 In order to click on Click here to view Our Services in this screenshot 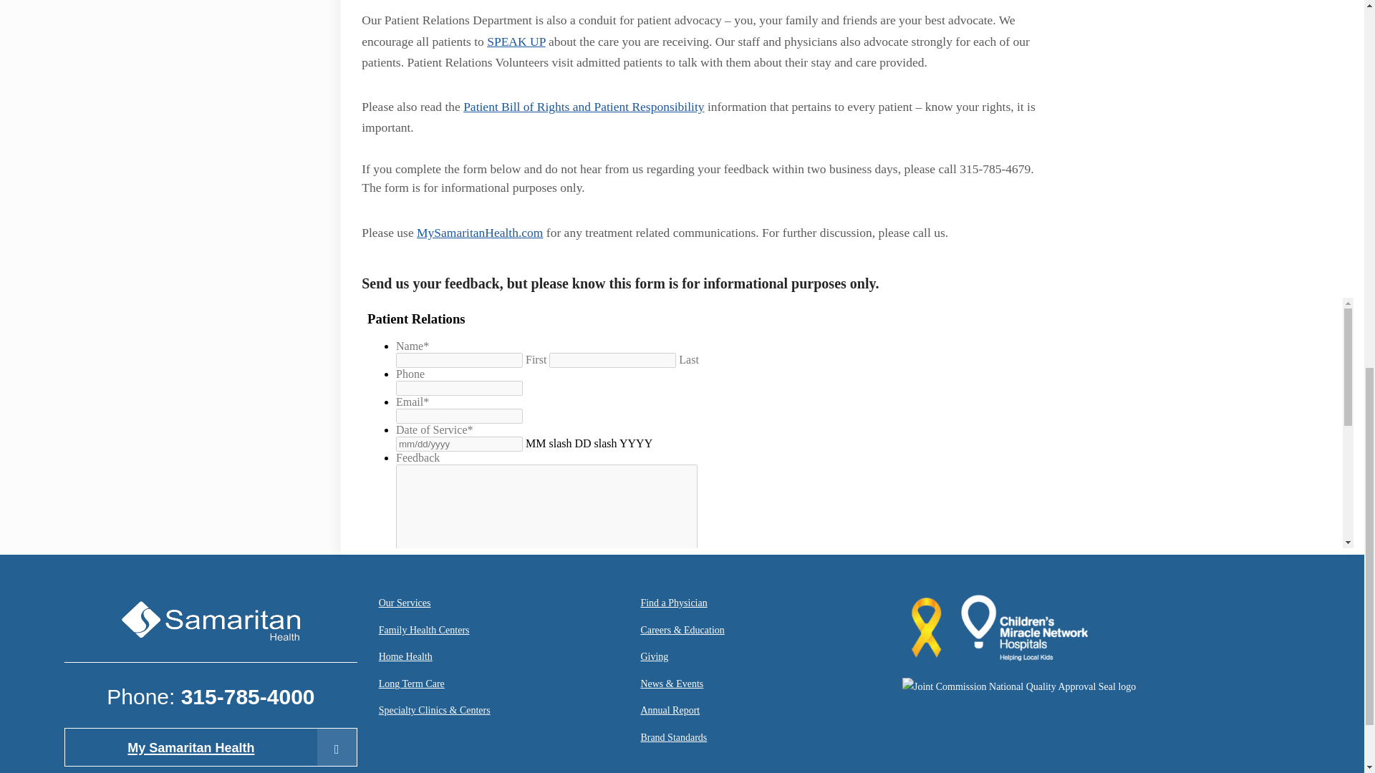, I will do `click(405, 604)`.